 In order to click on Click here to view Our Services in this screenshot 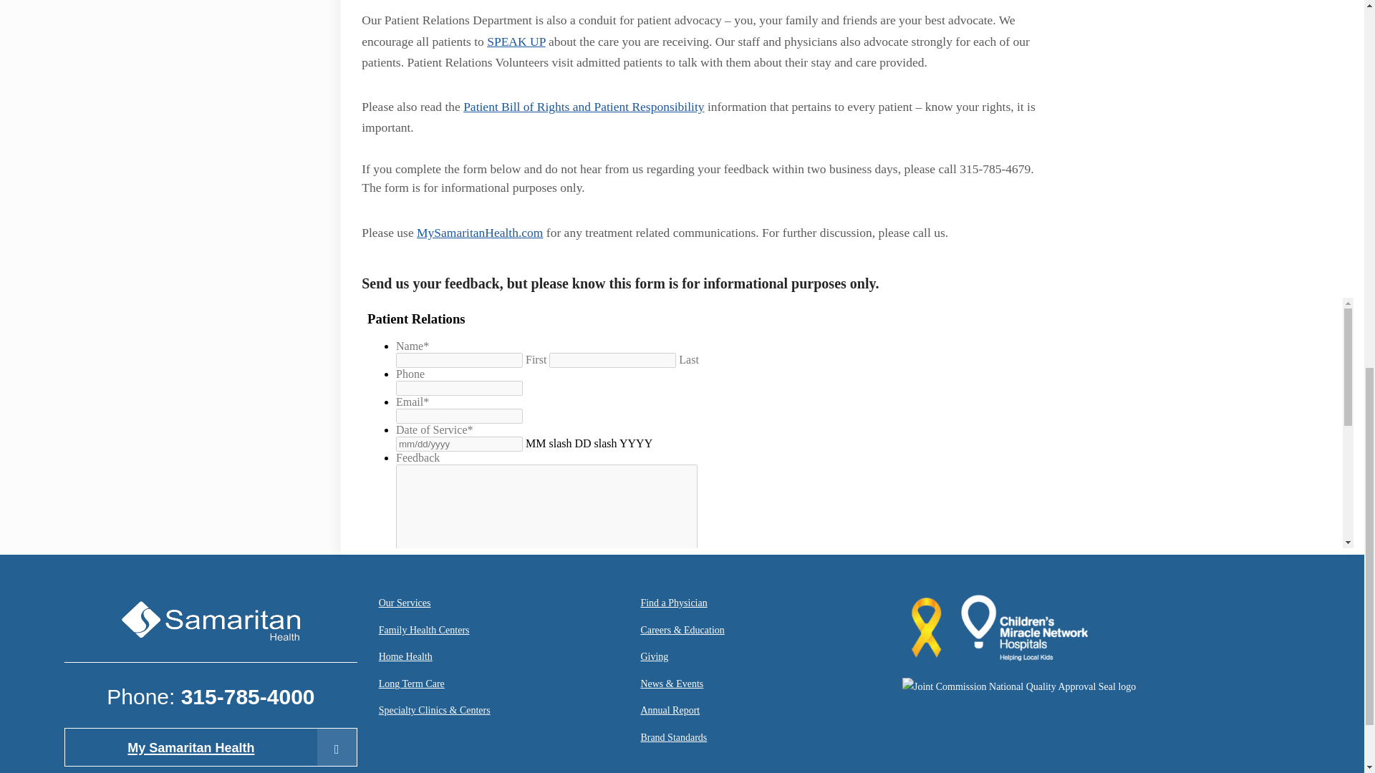, I will do `click(405, 604)`.